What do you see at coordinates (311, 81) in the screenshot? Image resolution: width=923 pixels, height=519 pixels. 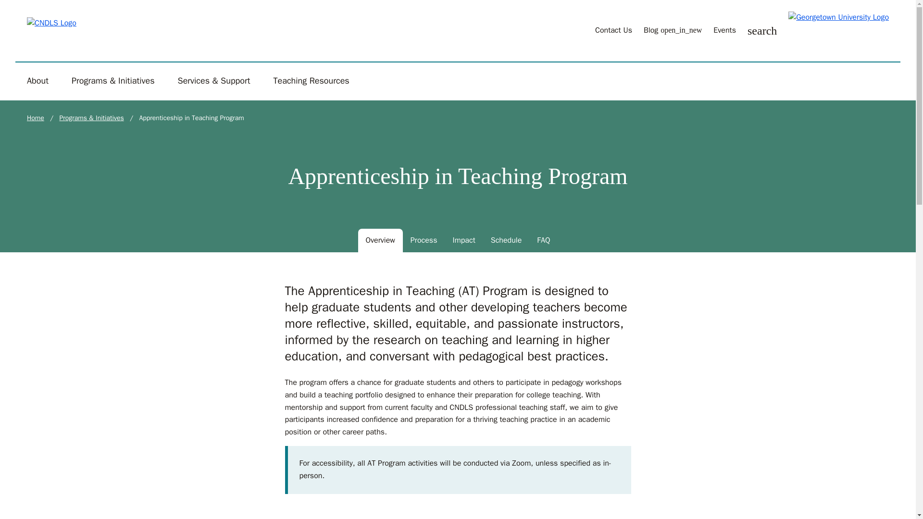 I see `Teaching Resources` at bounding box center [311, 81].